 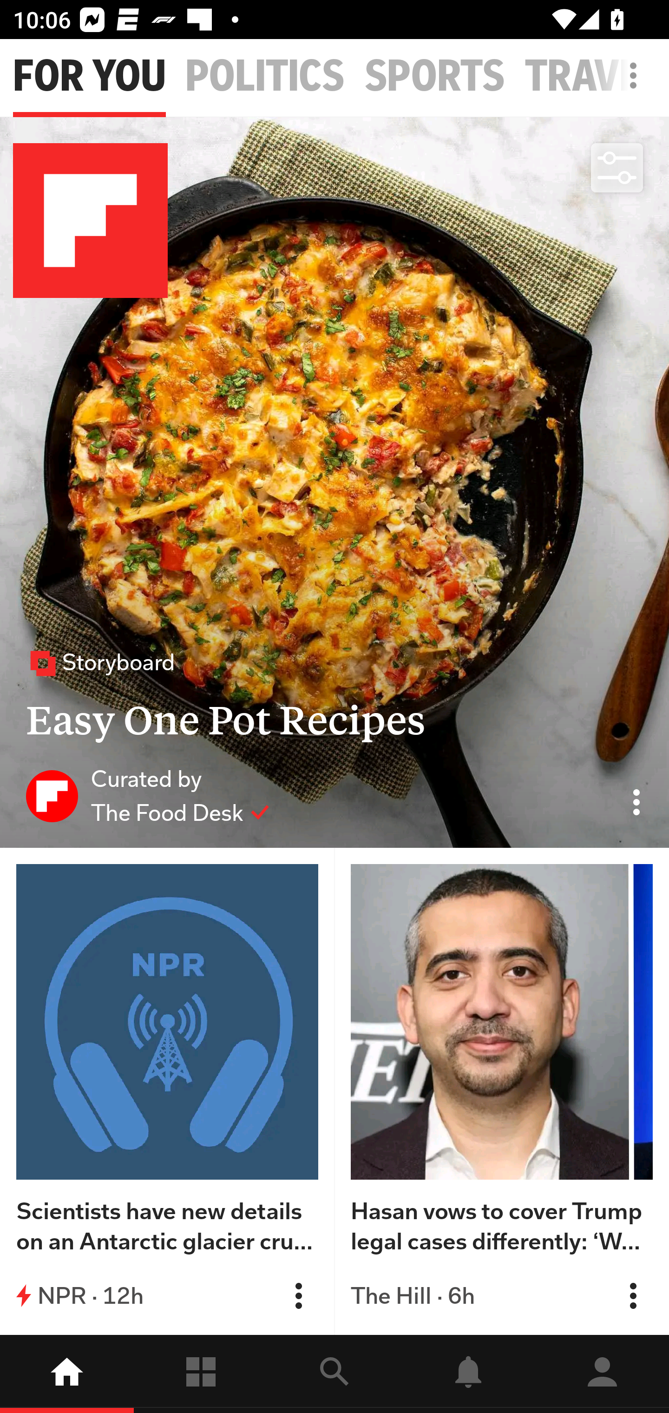 What do you see at coordinates (636, 85) in the screenshot?
I see `More options` at bounding box center [636, 85].